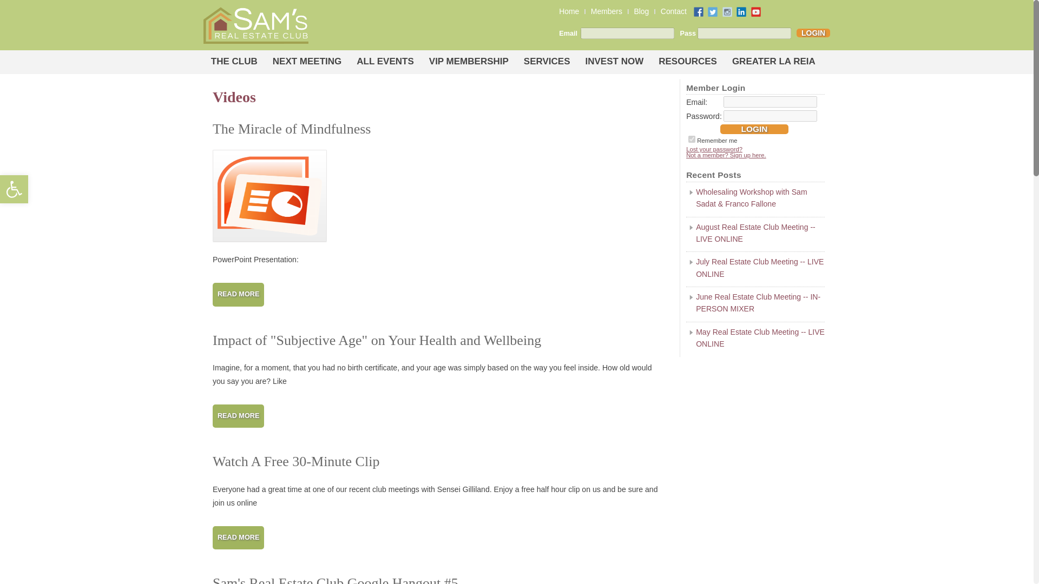  Describe the element at coordinates (568, 11) in the screenshot. I see `SERVICES` at that location.